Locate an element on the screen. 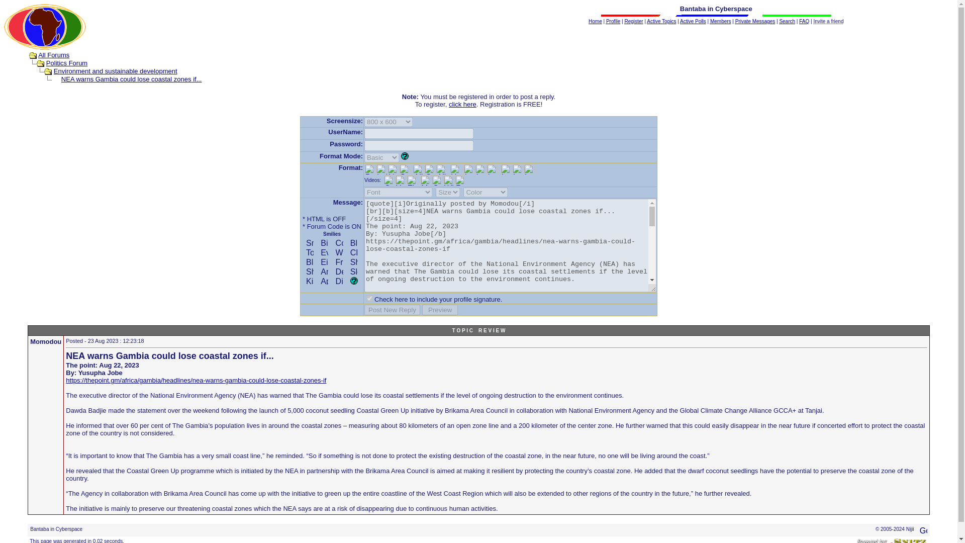 This screenshot has height=543, width=965. Environment and sustainable development is located at coordinates (116, 71).